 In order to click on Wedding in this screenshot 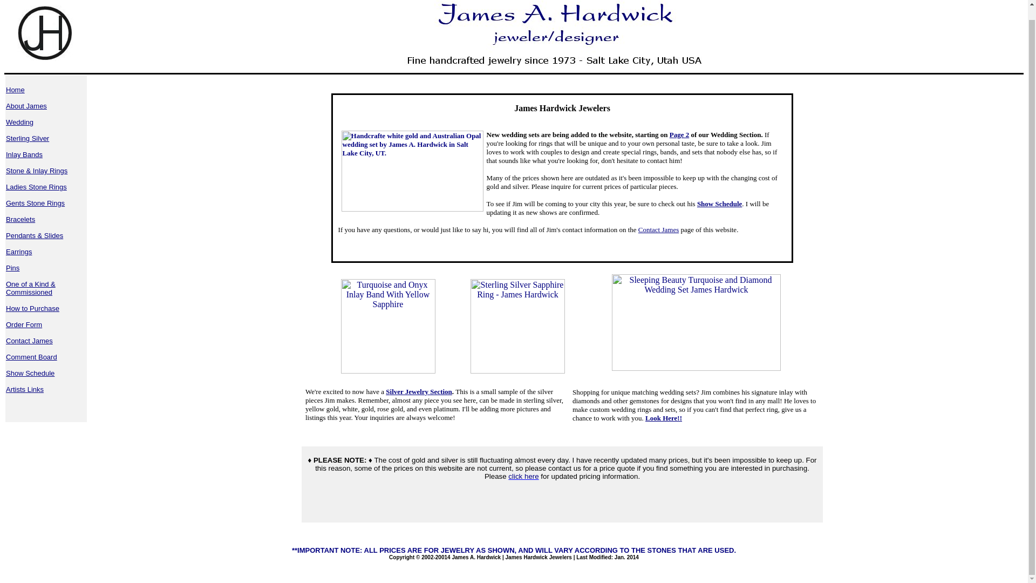, I will do `click(19, 122)`.